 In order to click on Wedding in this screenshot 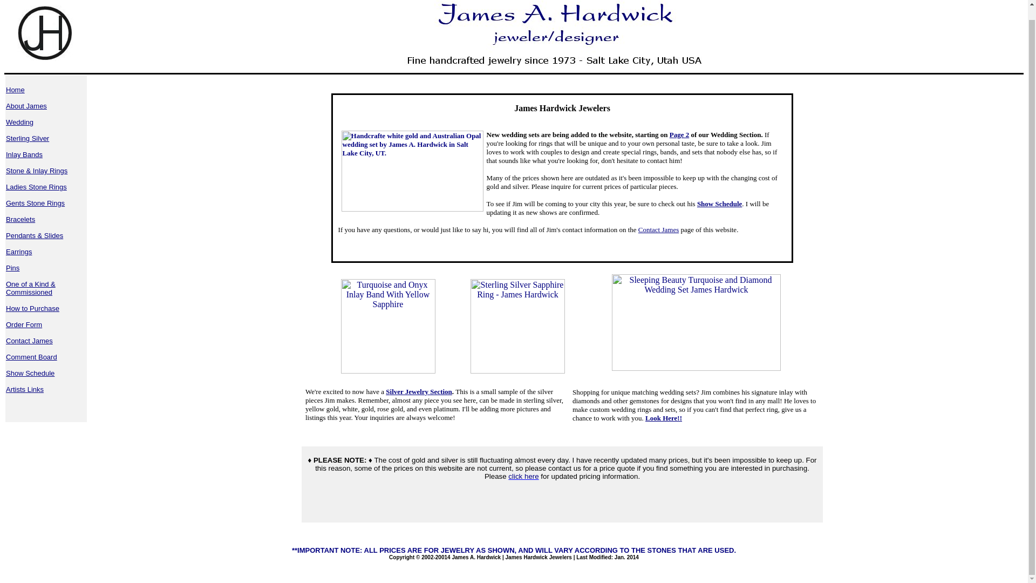, I will do `click(19, 122)`.